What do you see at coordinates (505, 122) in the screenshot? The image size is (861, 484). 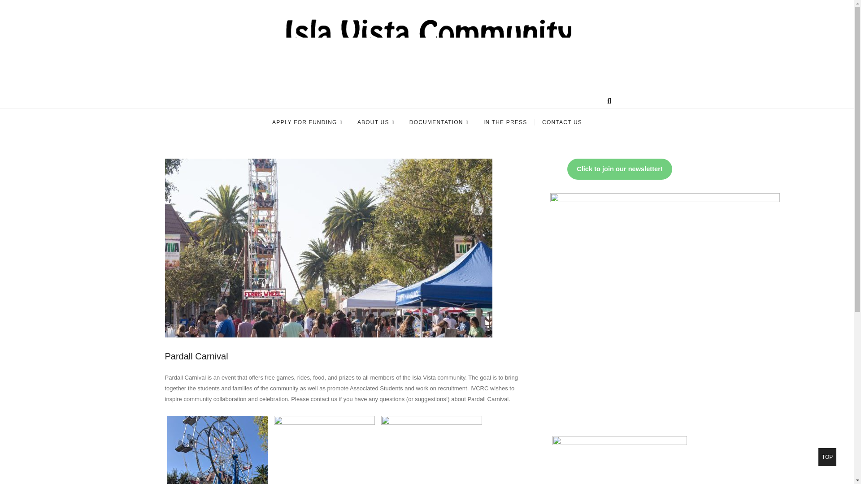 I see `IN THE PRESS` at bounding box center [505, 122].